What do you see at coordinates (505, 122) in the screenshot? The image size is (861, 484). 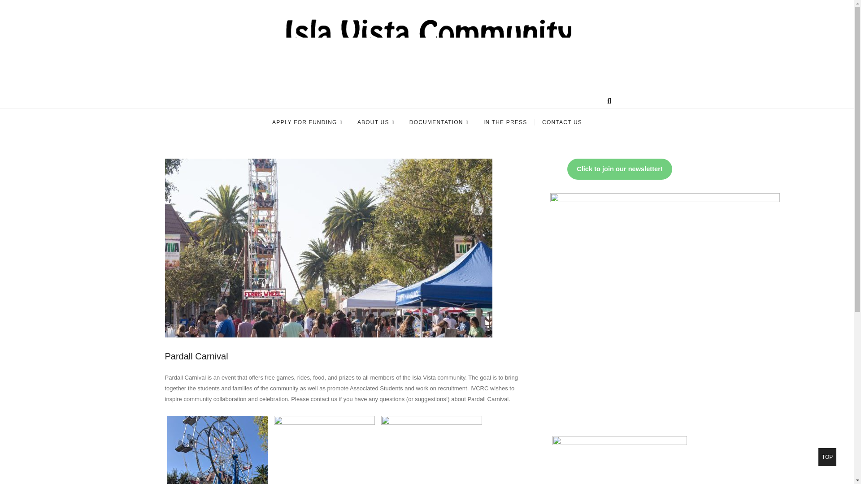 I see `IN THE PRESS` at bounding box center [505, 122].